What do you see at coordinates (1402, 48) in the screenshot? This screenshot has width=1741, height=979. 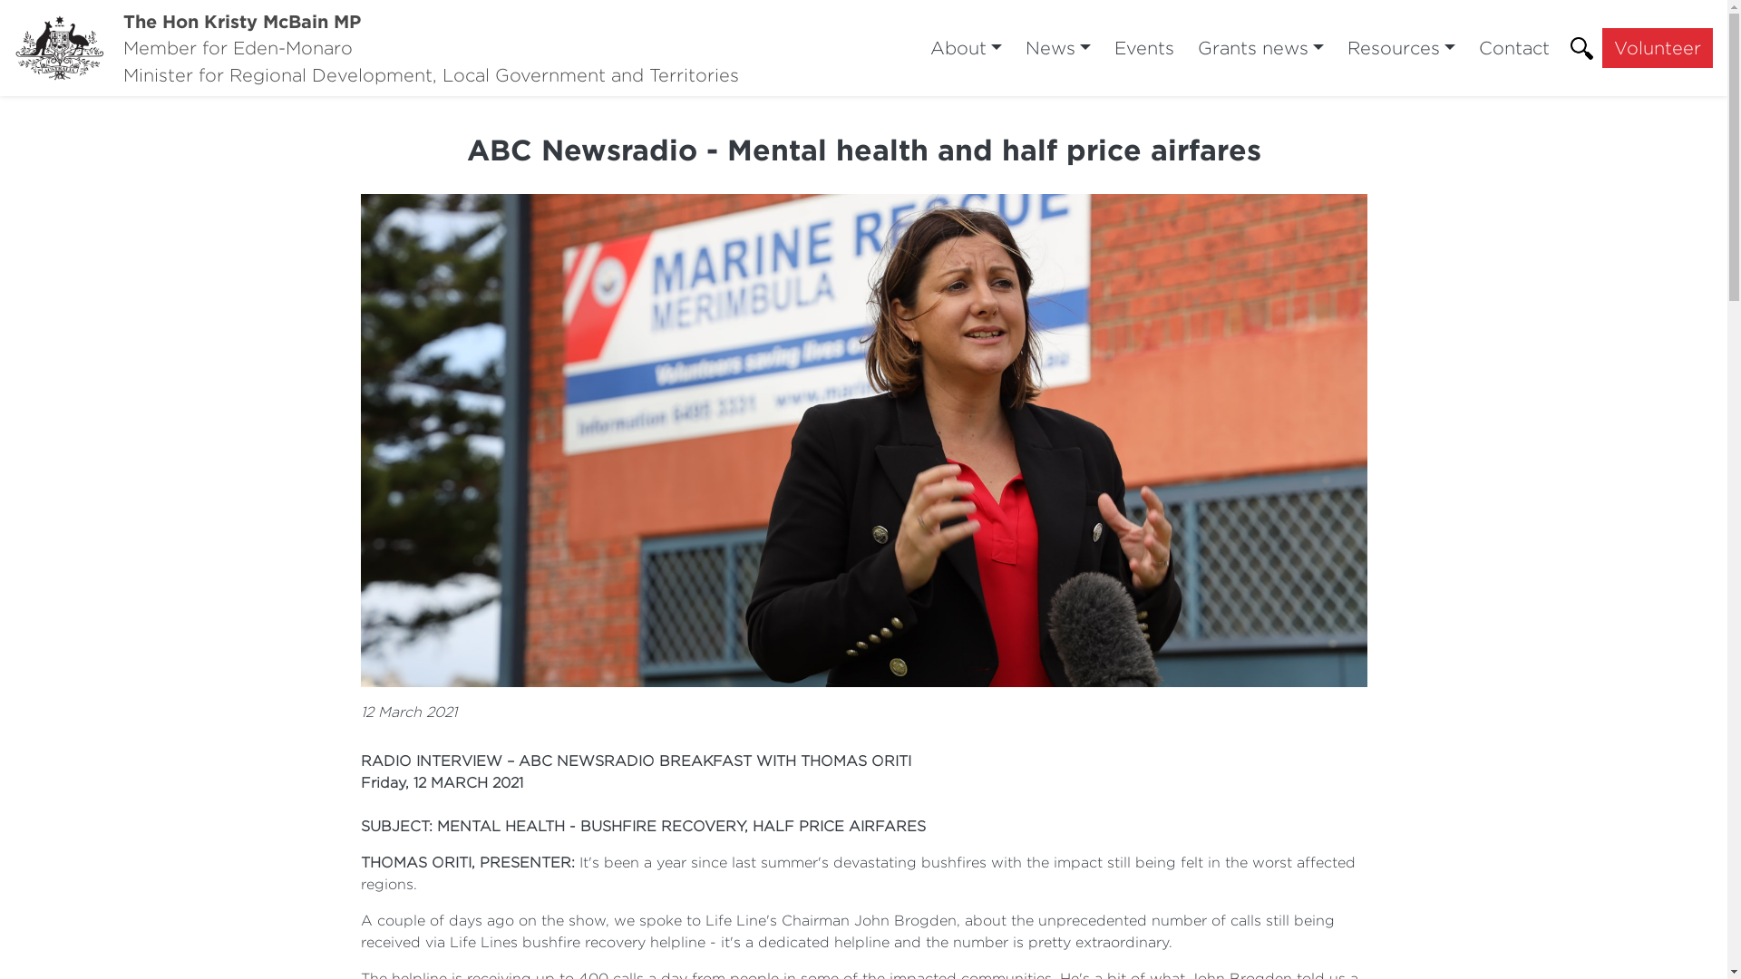 I see `Resources` at bounding box center [1402, 48].